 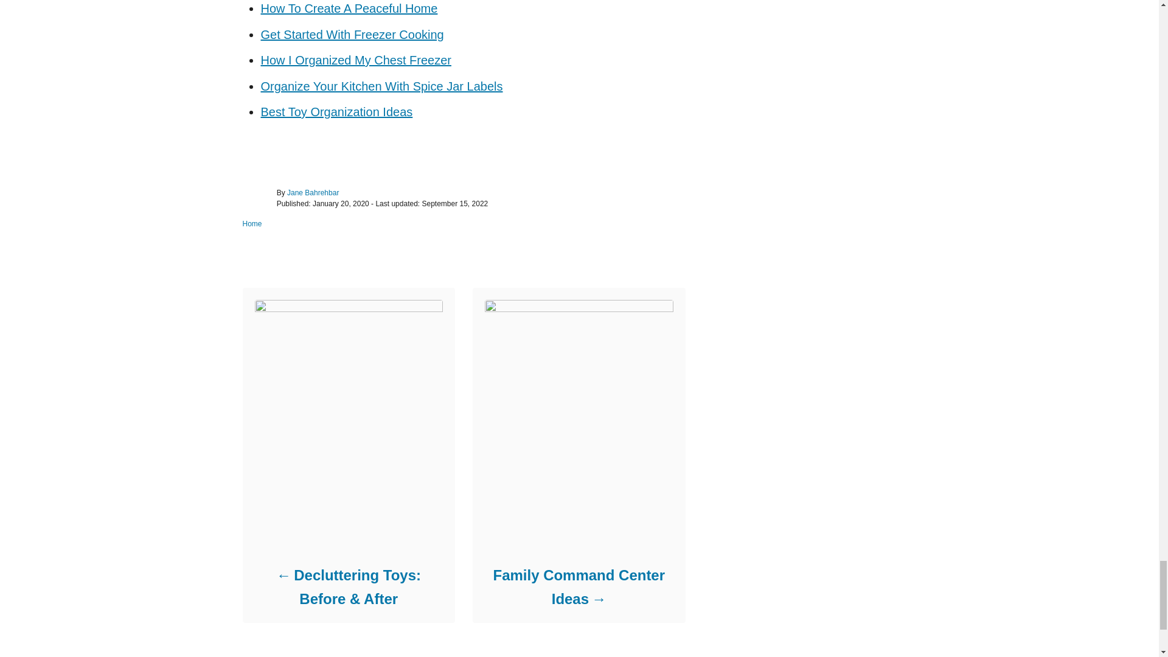 I want to click on Organize Your Kitchen With Spice Jar Labels, so click(x=381, y=86).